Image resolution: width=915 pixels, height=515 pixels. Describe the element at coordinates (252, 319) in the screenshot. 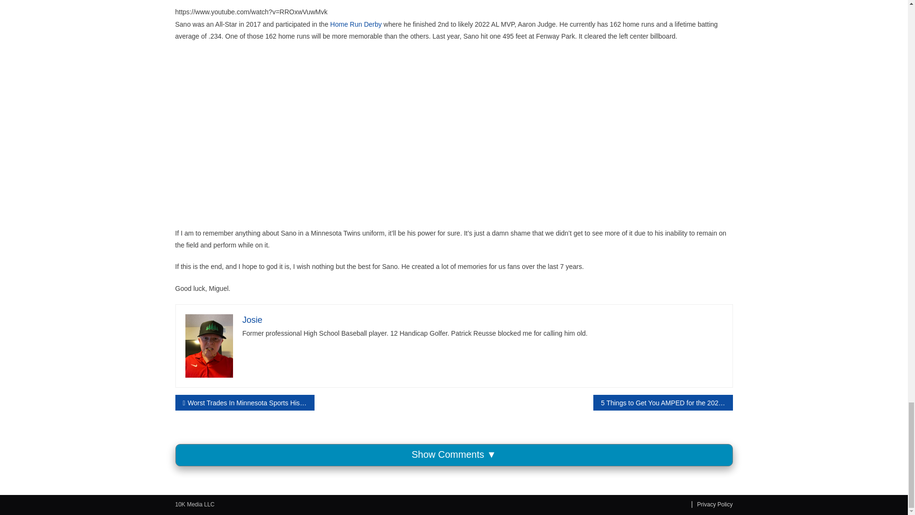

I see `Josie` at that location.